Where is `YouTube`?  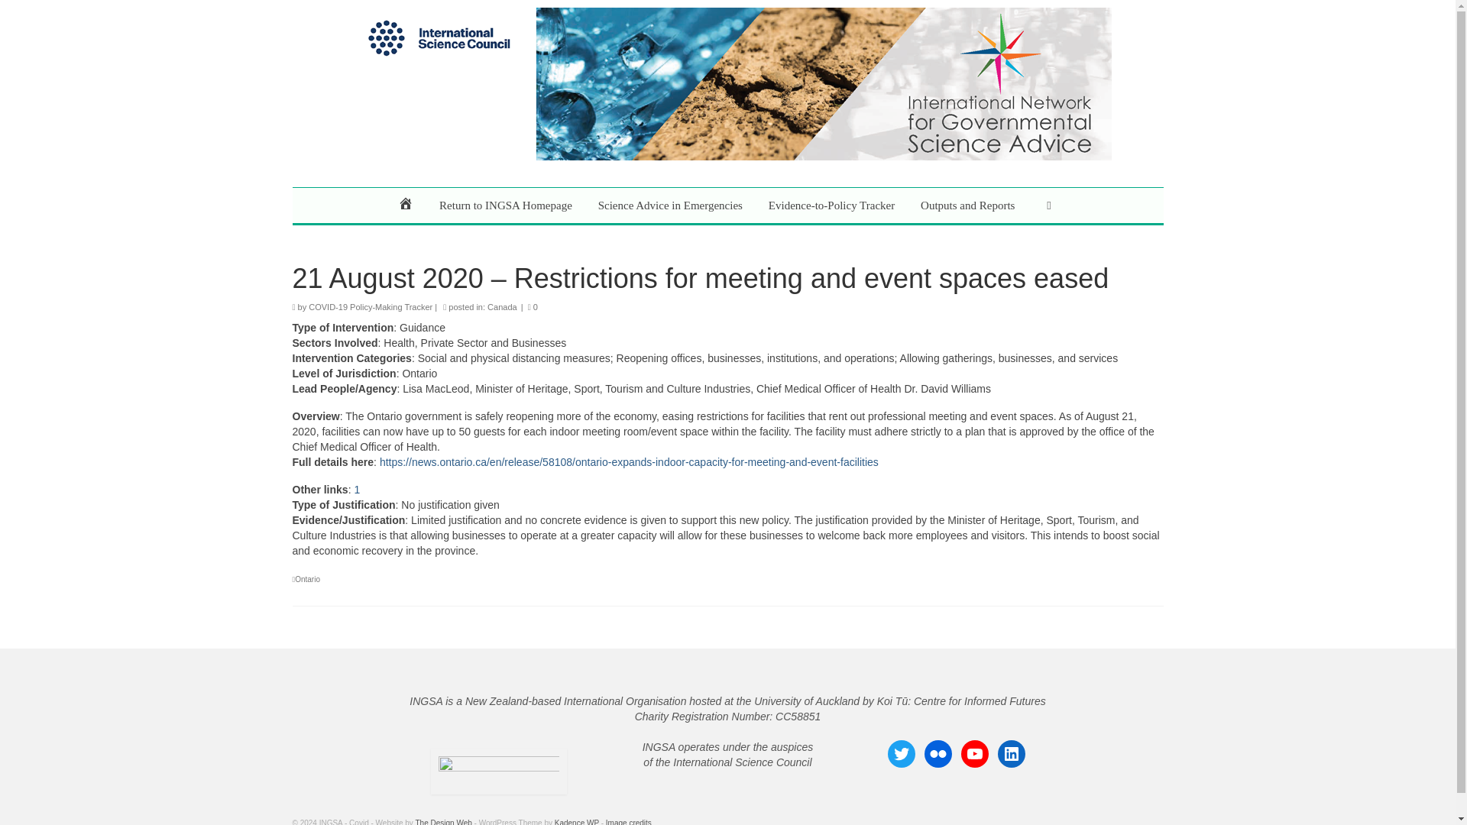
YouTube is located at coordinates (975, 753).